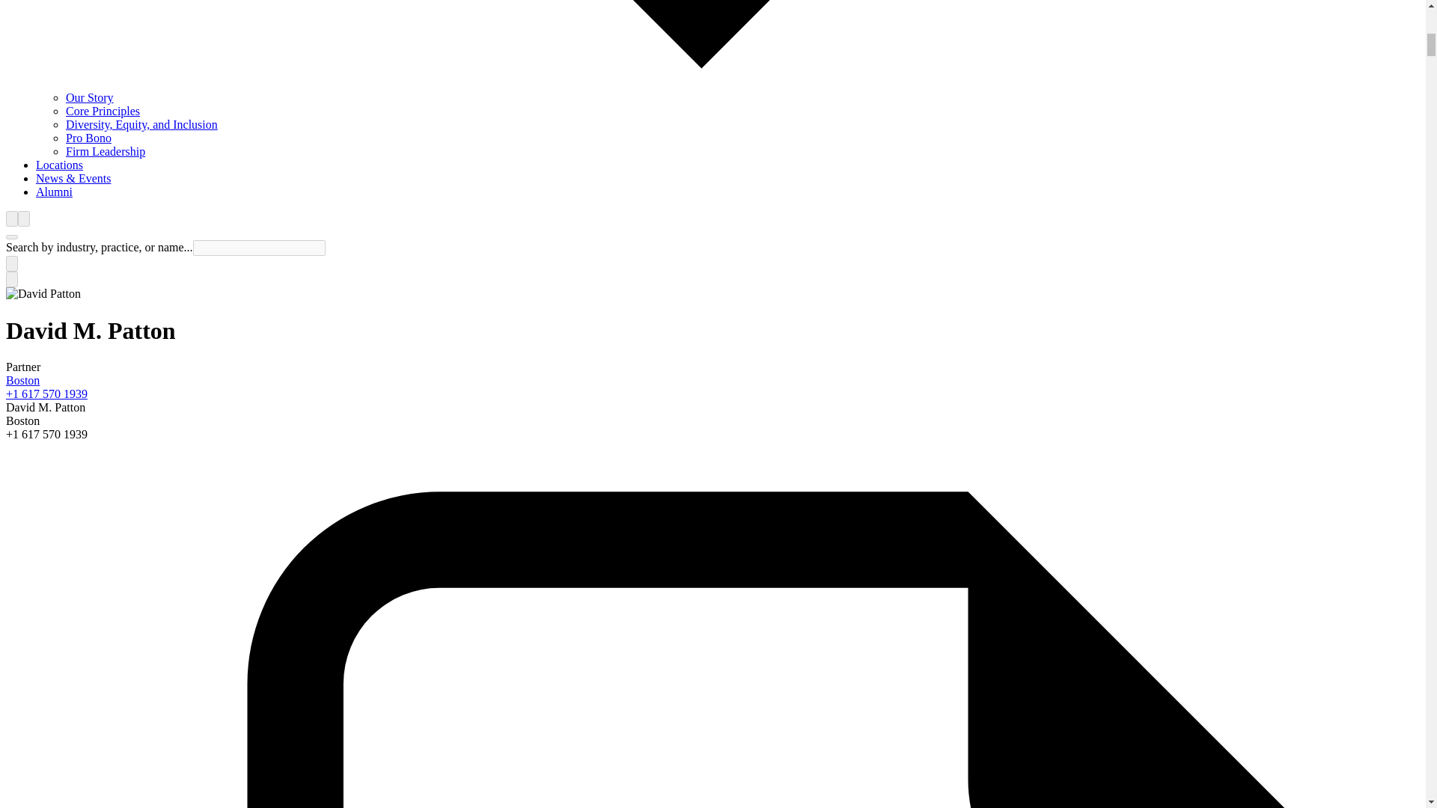  Describe the element at coordinates (22, 380) in the screenshot. I see `Boston` at that location.